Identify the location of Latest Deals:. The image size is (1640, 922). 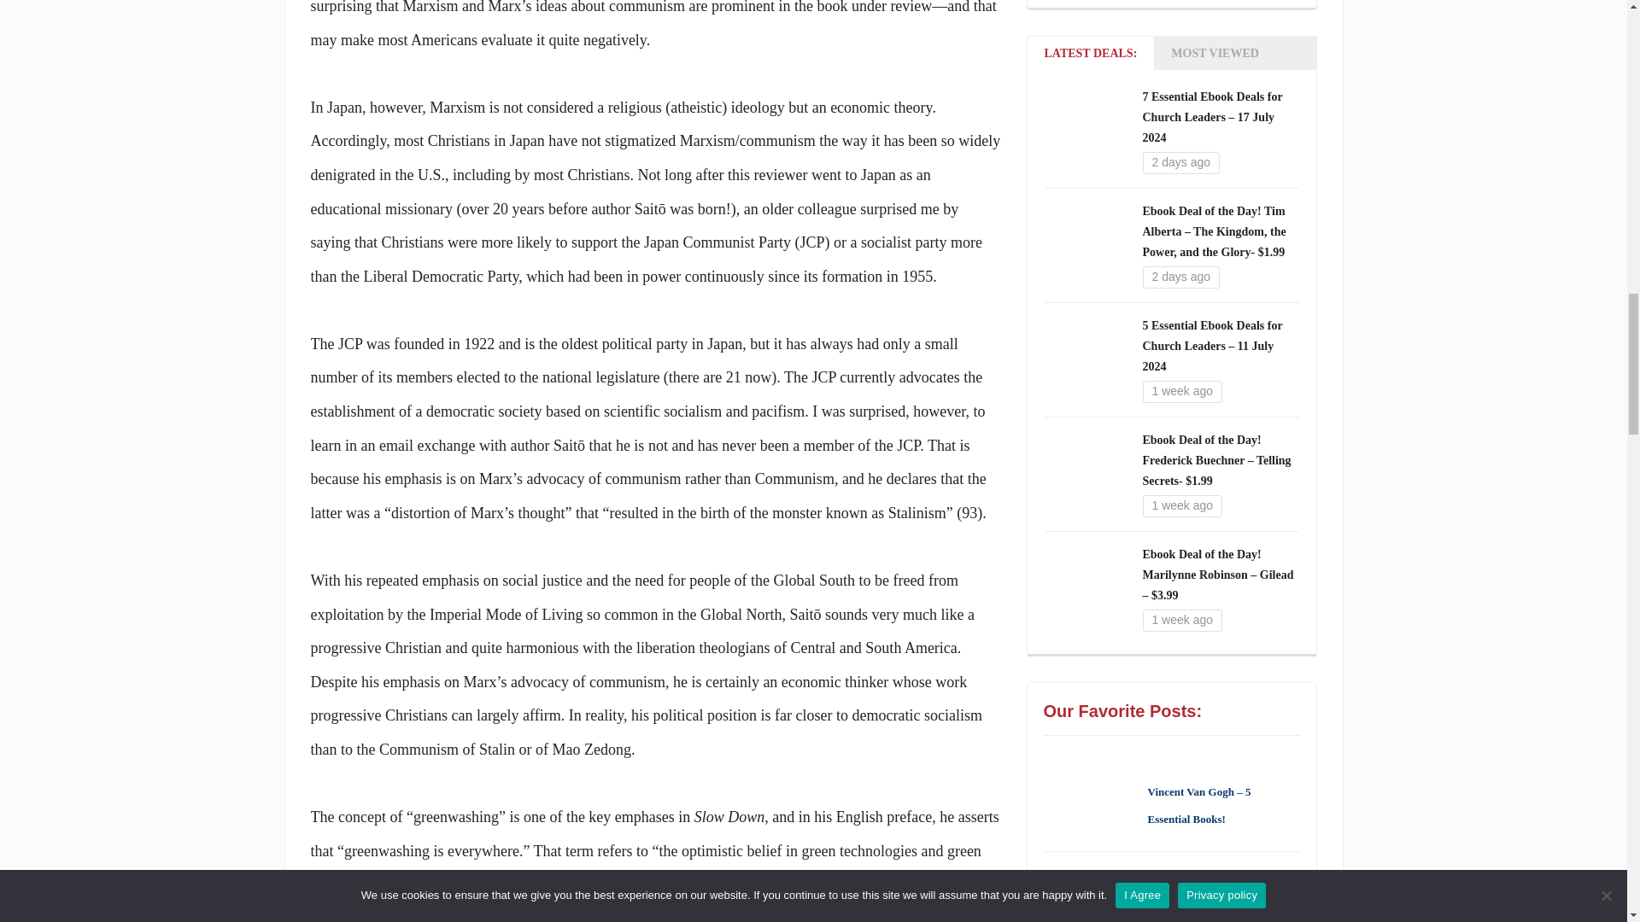
(1090, 53).